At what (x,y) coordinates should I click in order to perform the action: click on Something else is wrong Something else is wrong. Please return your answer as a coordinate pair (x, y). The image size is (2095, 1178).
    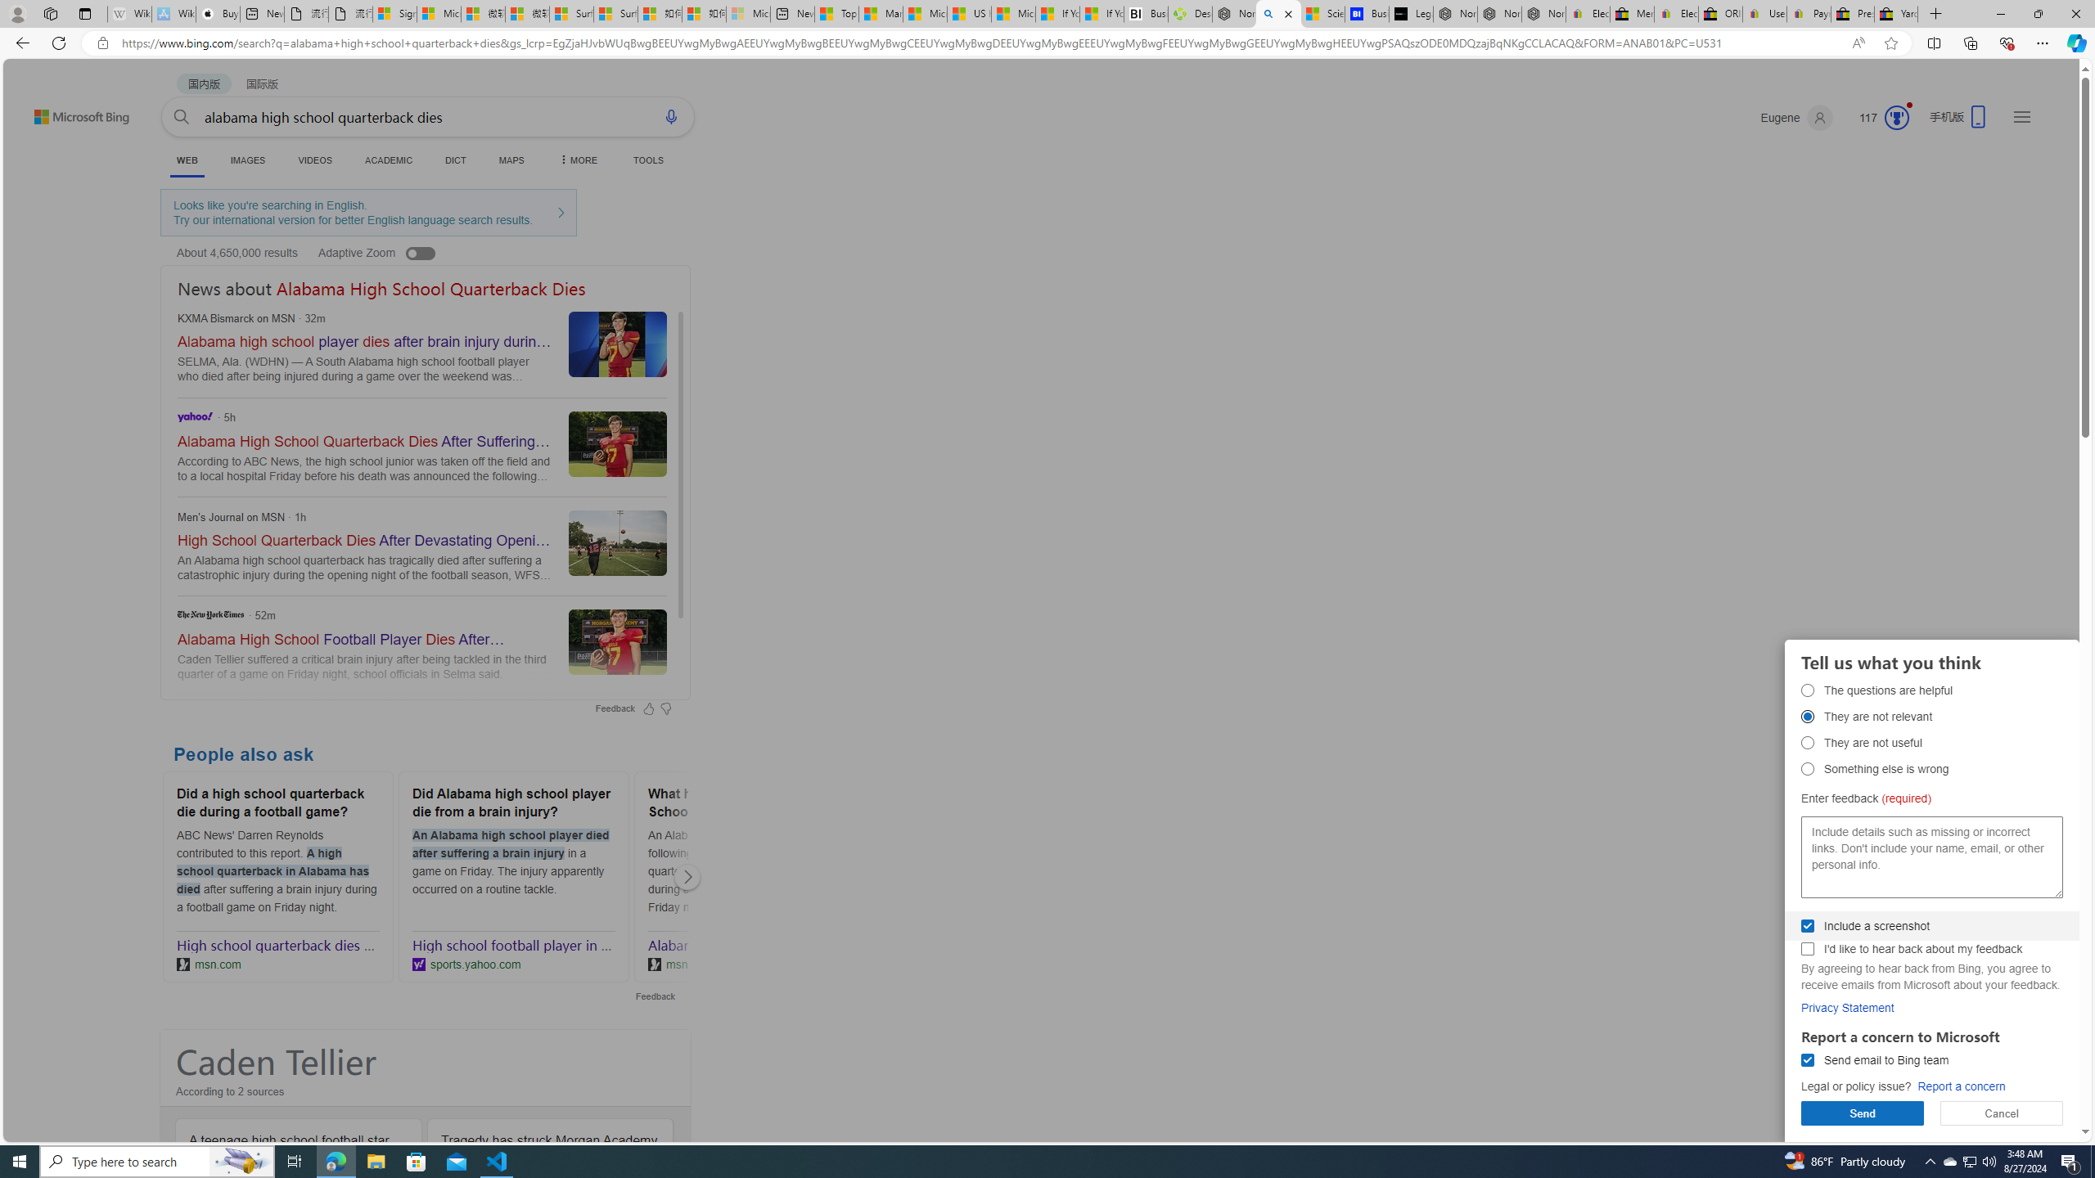
    Looking at the image, I should click on (1807, 768).